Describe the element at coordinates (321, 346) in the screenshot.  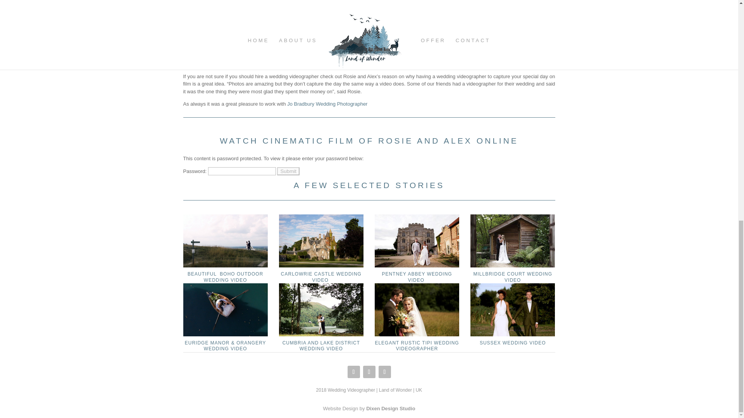
I see `CUMBRIA AND LAKE DISTRICT WEDDING VIDEO` at that location.